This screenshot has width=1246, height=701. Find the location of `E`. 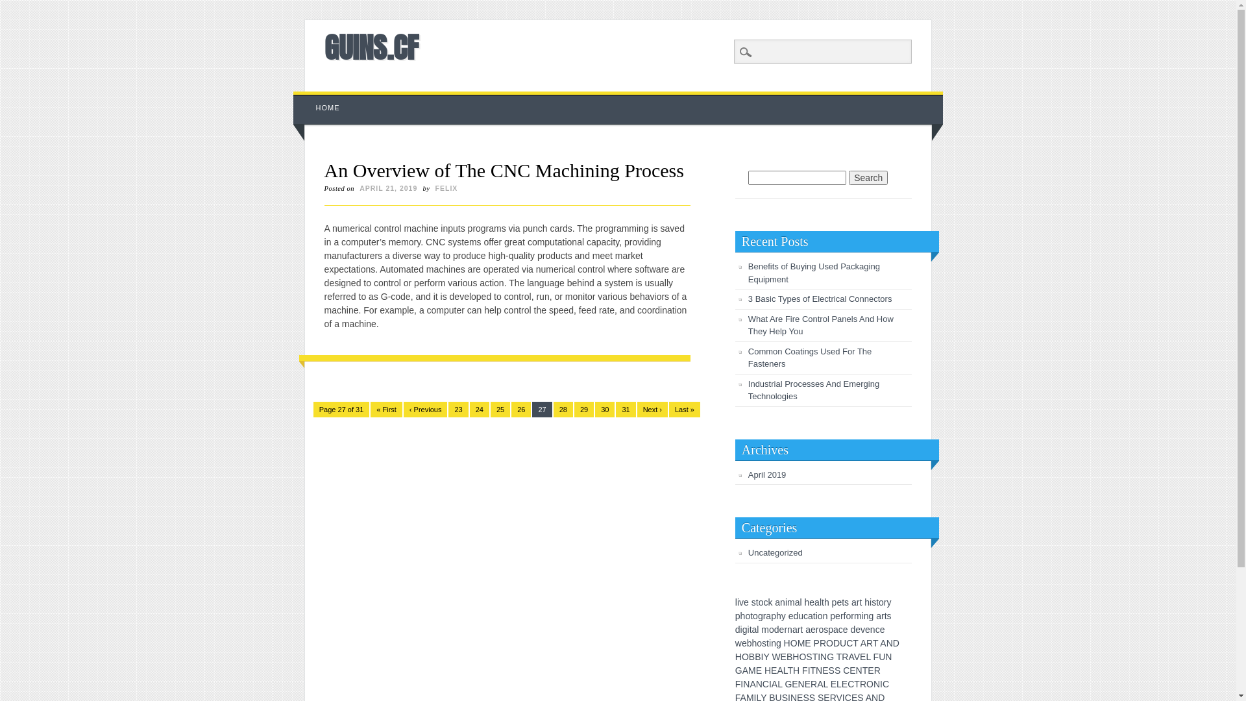

E is located at coordinates (825, 670).